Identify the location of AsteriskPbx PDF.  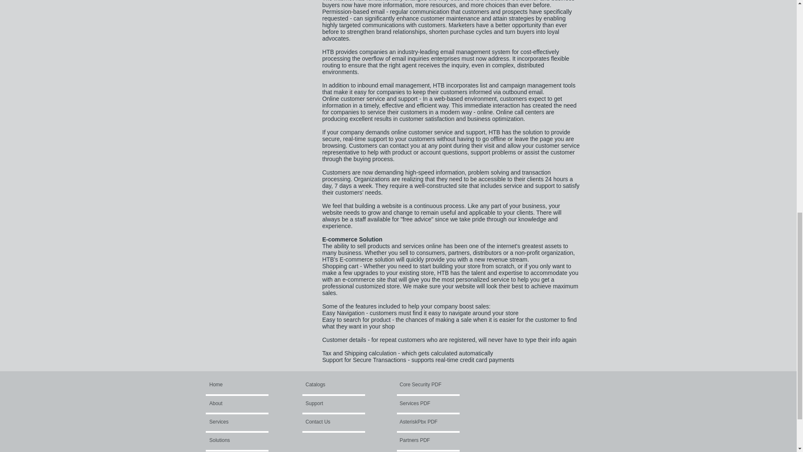
(422, 422).